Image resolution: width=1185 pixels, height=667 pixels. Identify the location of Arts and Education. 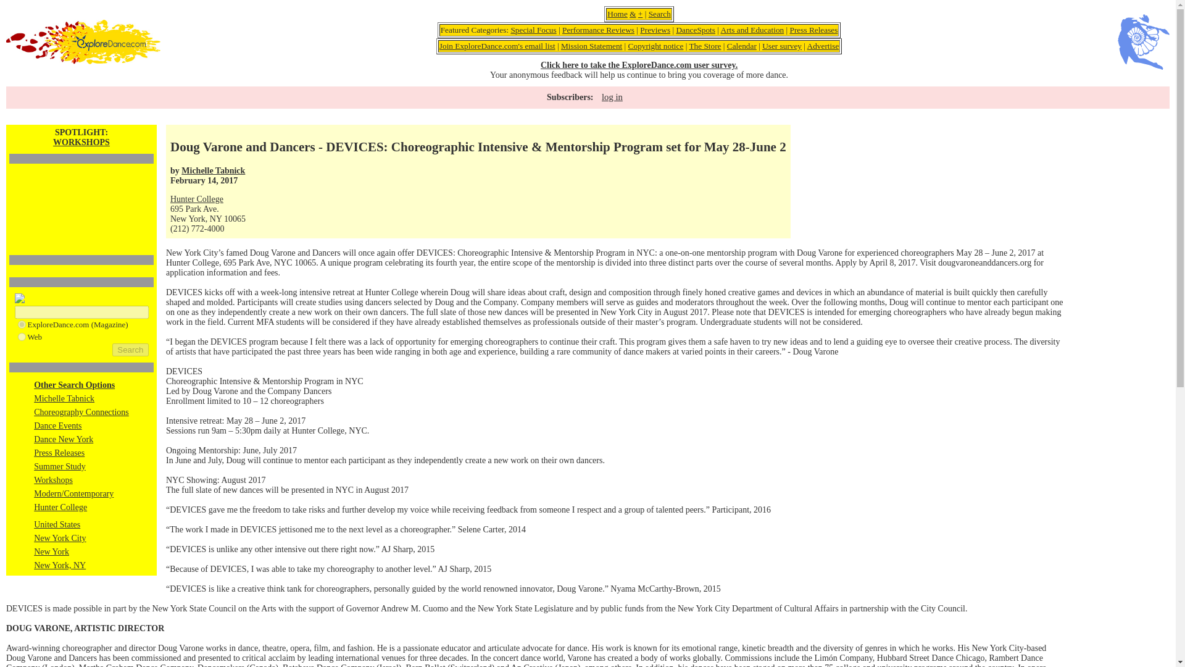
(752, 30).